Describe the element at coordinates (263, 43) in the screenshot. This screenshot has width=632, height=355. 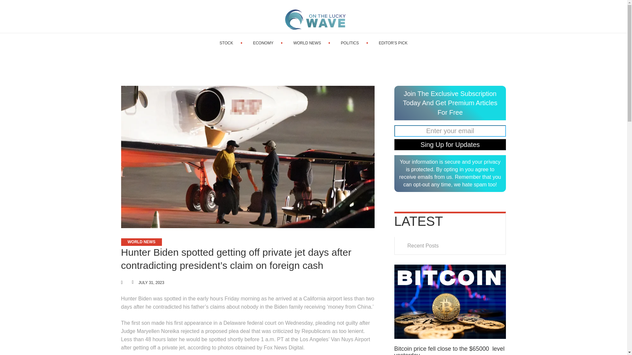
I see `Economy` at that location.